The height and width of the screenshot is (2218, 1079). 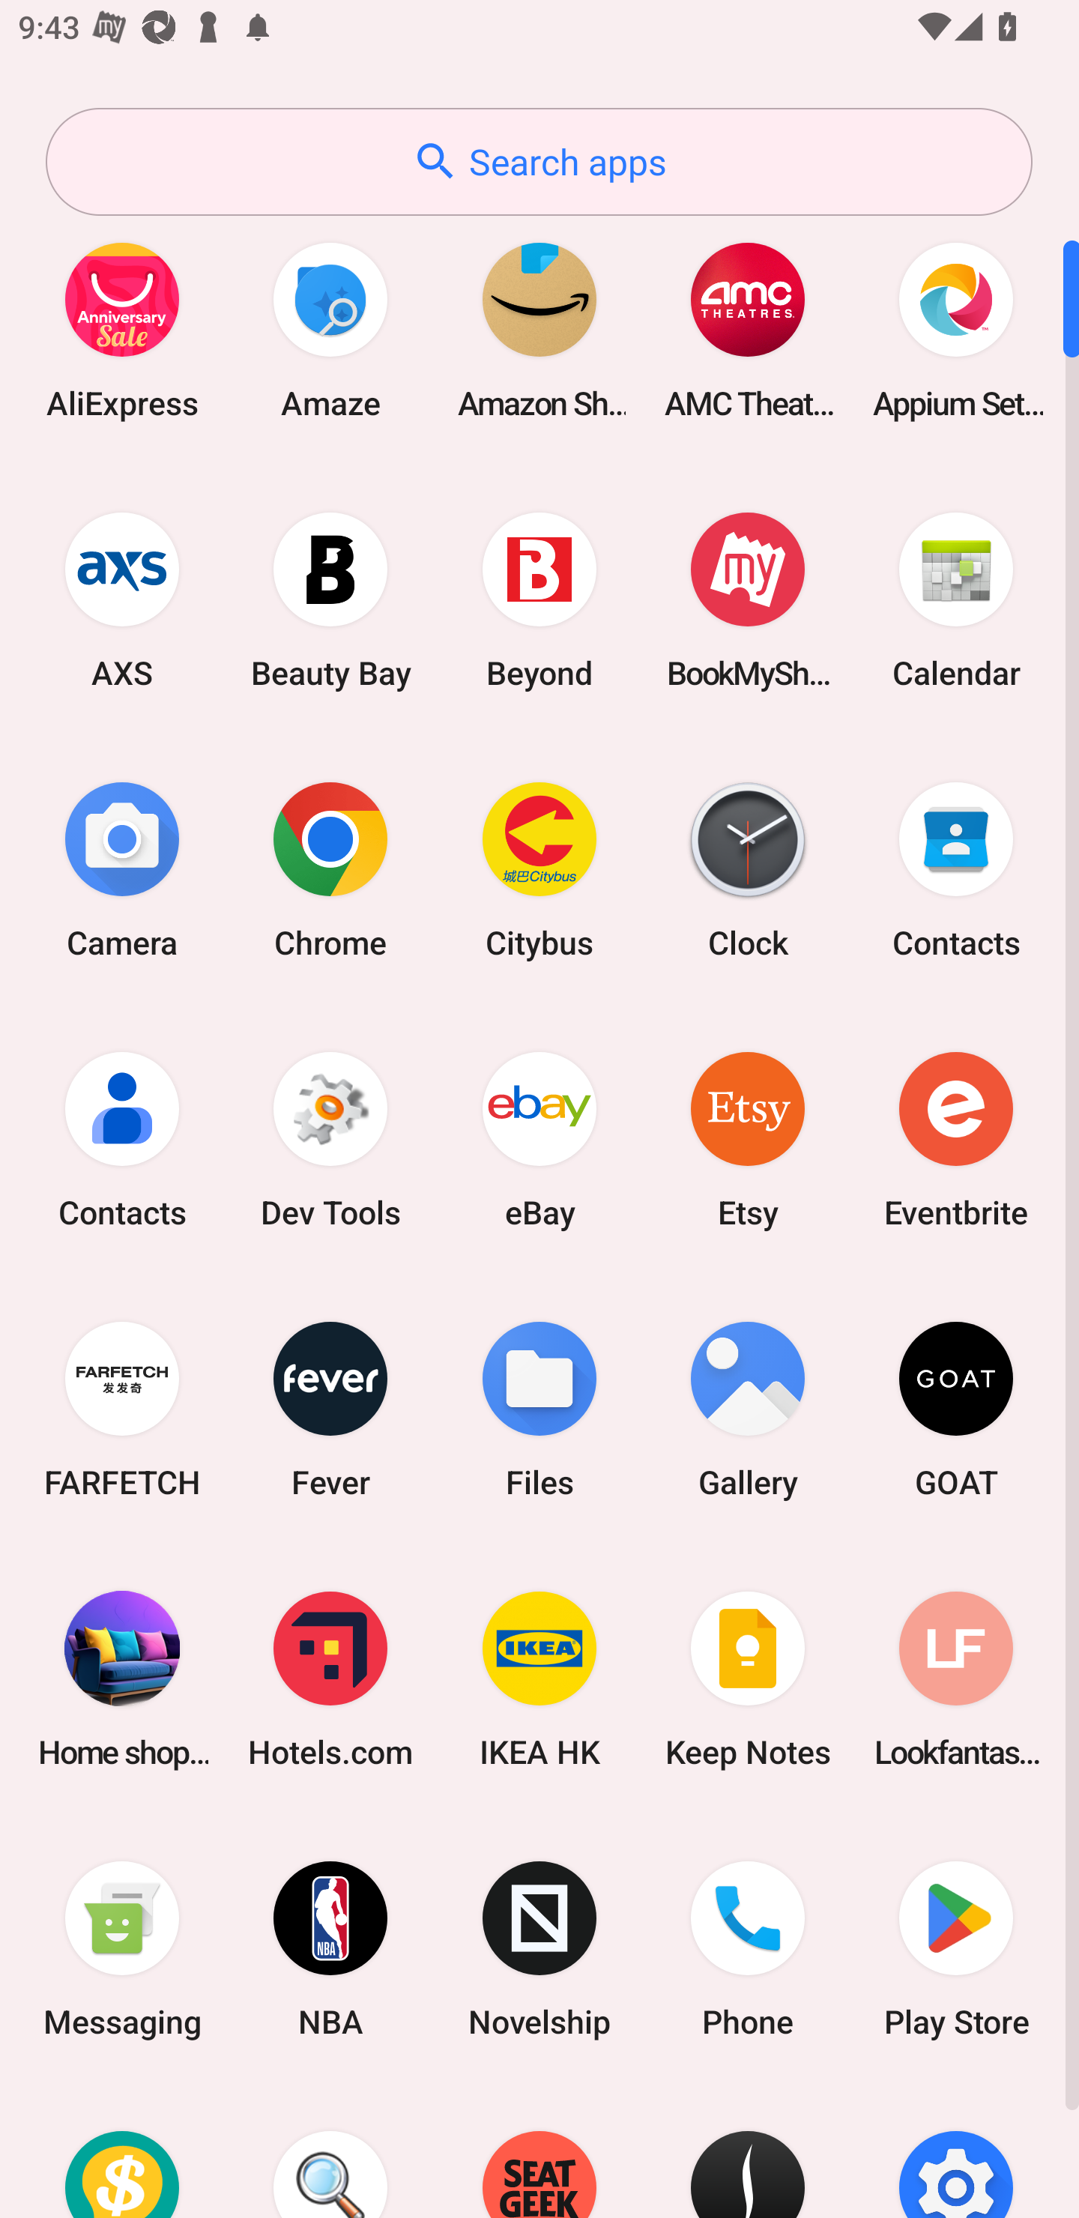 What do you see at coordinates (330, 1950) in the screenshot?
I see `NBA` at bounding box center [330, 1950].